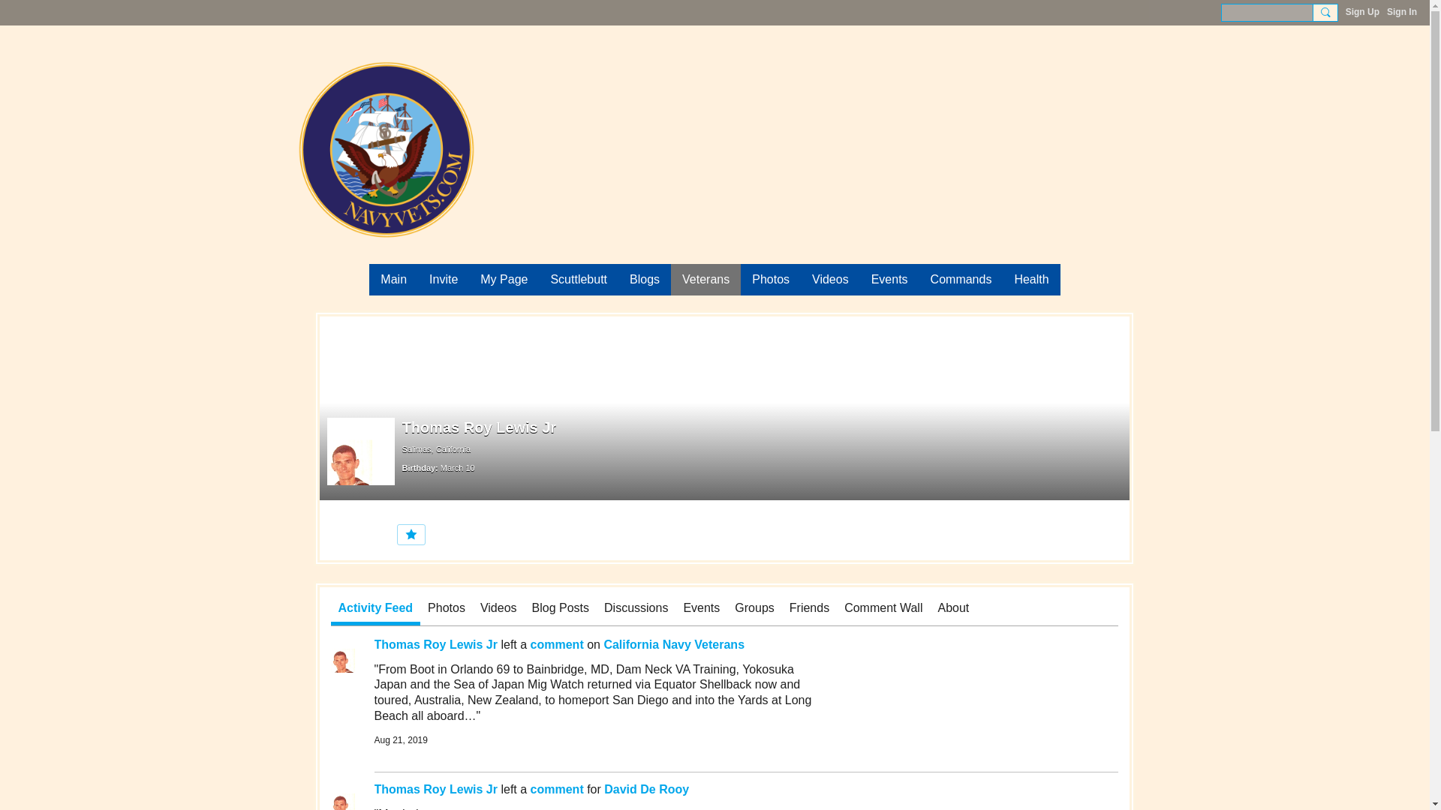 This screenshot has width=1441, height=810. Describe the element at coordinates (504, 280) in the screenshot. I see `My Page` at that location.